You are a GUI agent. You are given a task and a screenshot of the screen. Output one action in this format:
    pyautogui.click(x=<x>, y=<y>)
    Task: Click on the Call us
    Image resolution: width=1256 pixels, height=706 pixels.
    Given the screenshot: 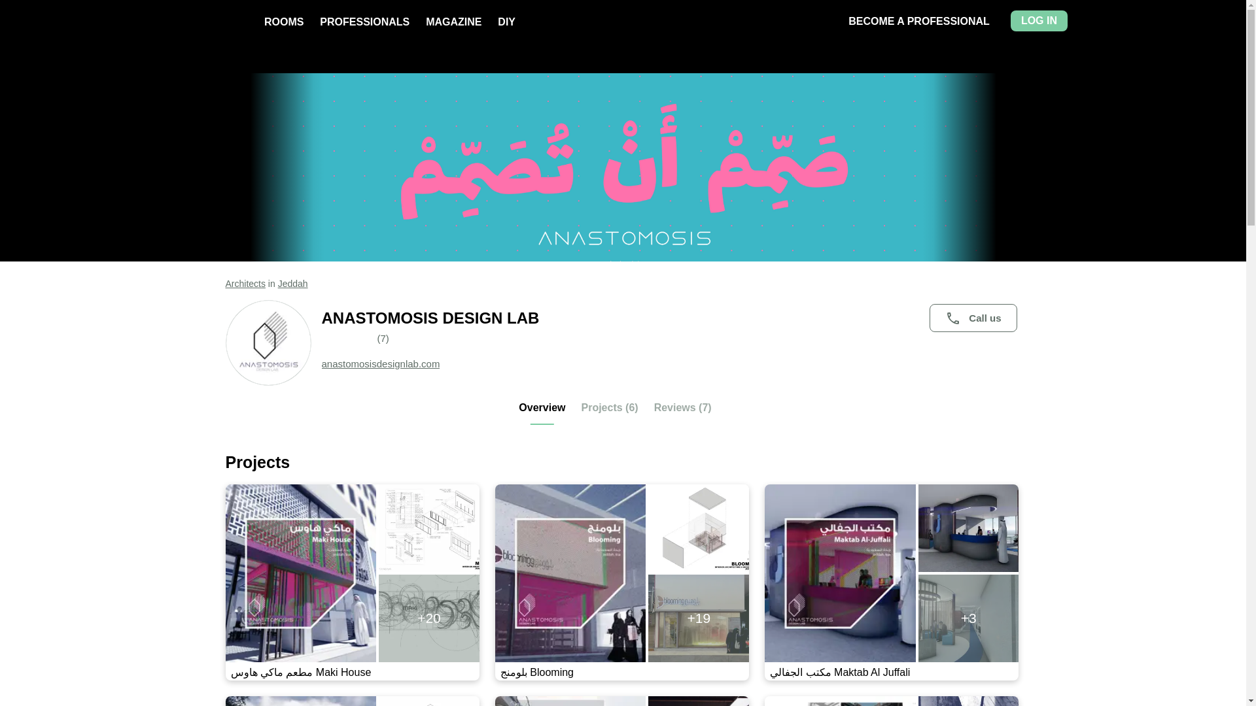 What is the action you would take?
    pyautogui.click(x=972, y=318)
    